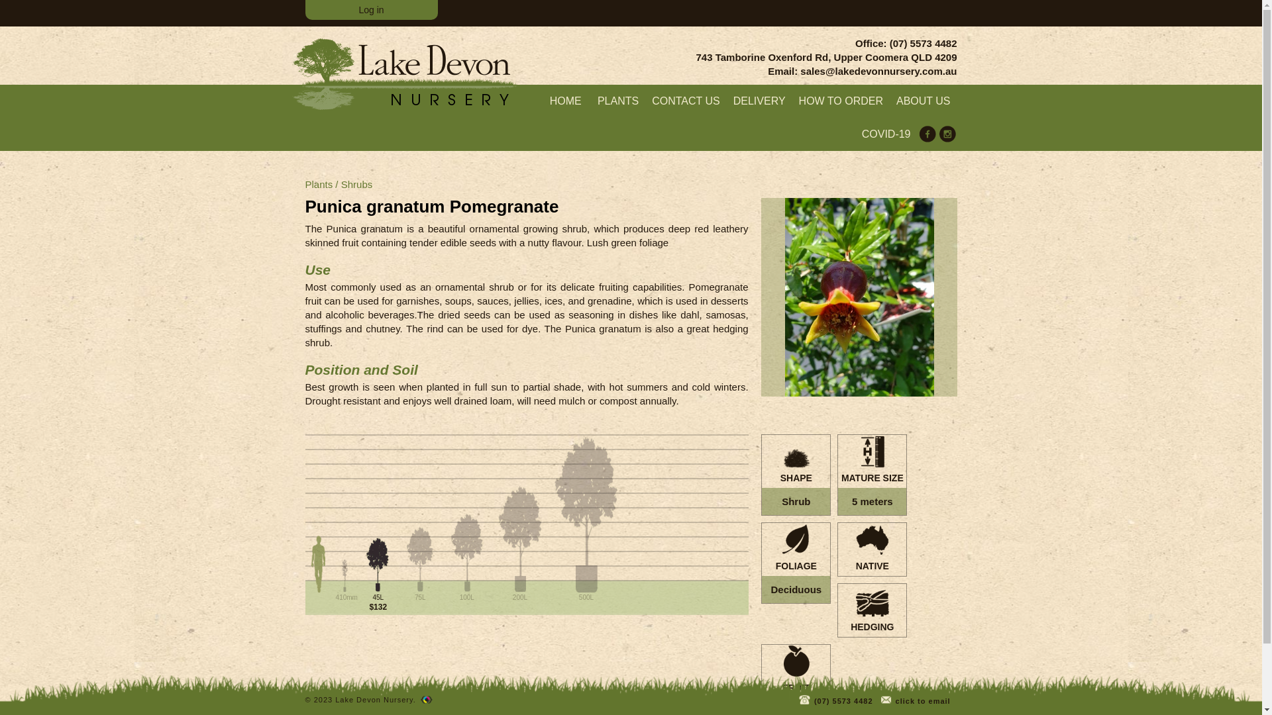  I want to click on FRUIT, so click(796, 671).